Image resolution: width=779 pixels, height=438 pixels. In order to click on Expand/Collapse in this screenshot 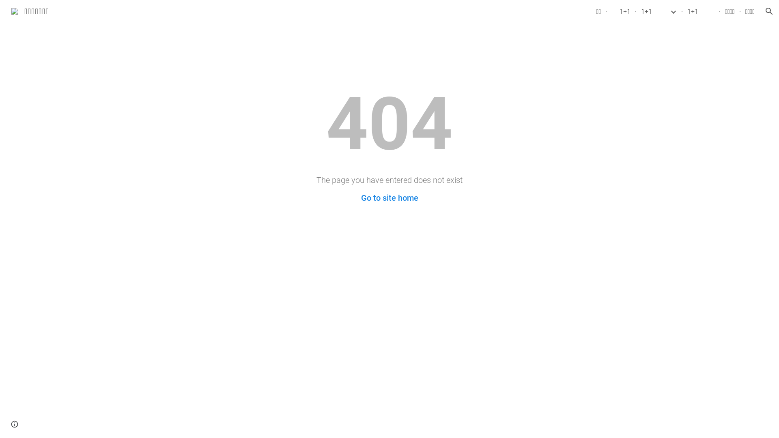, I will do `click(673, 11)`.